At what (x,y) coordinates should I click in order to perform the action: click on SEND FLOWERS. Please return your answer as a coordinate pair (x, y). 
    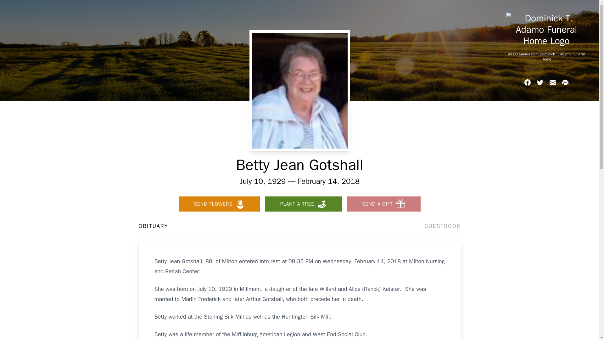
    Looking at the image, I should click on (219, 204).